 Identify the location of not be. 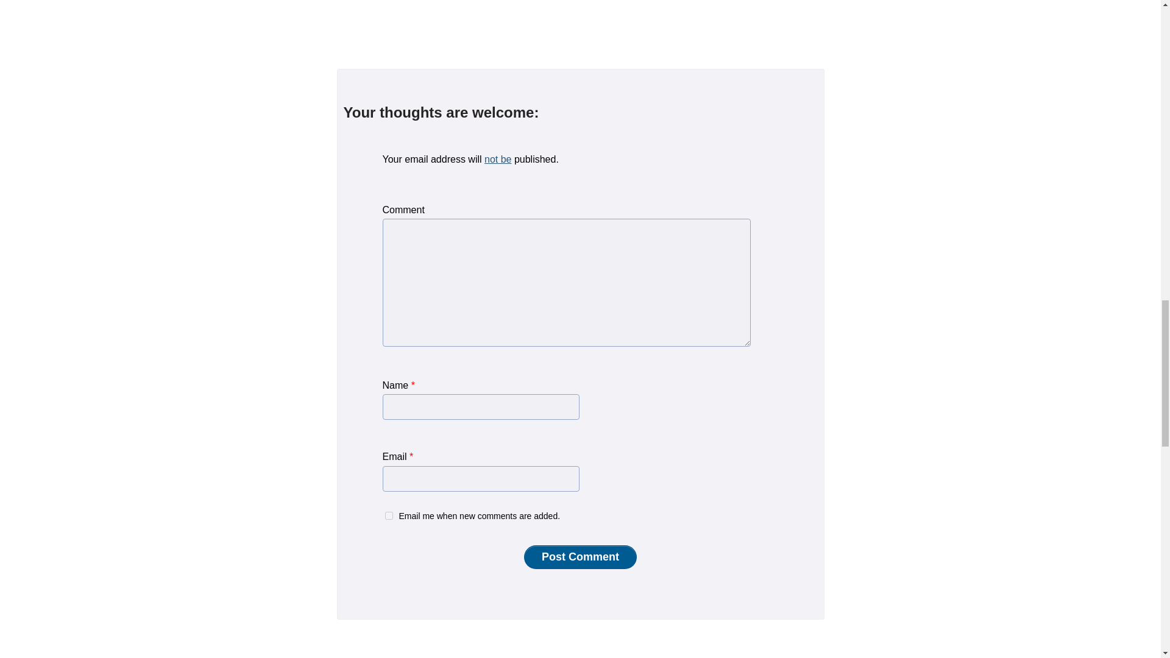
(497, 159).